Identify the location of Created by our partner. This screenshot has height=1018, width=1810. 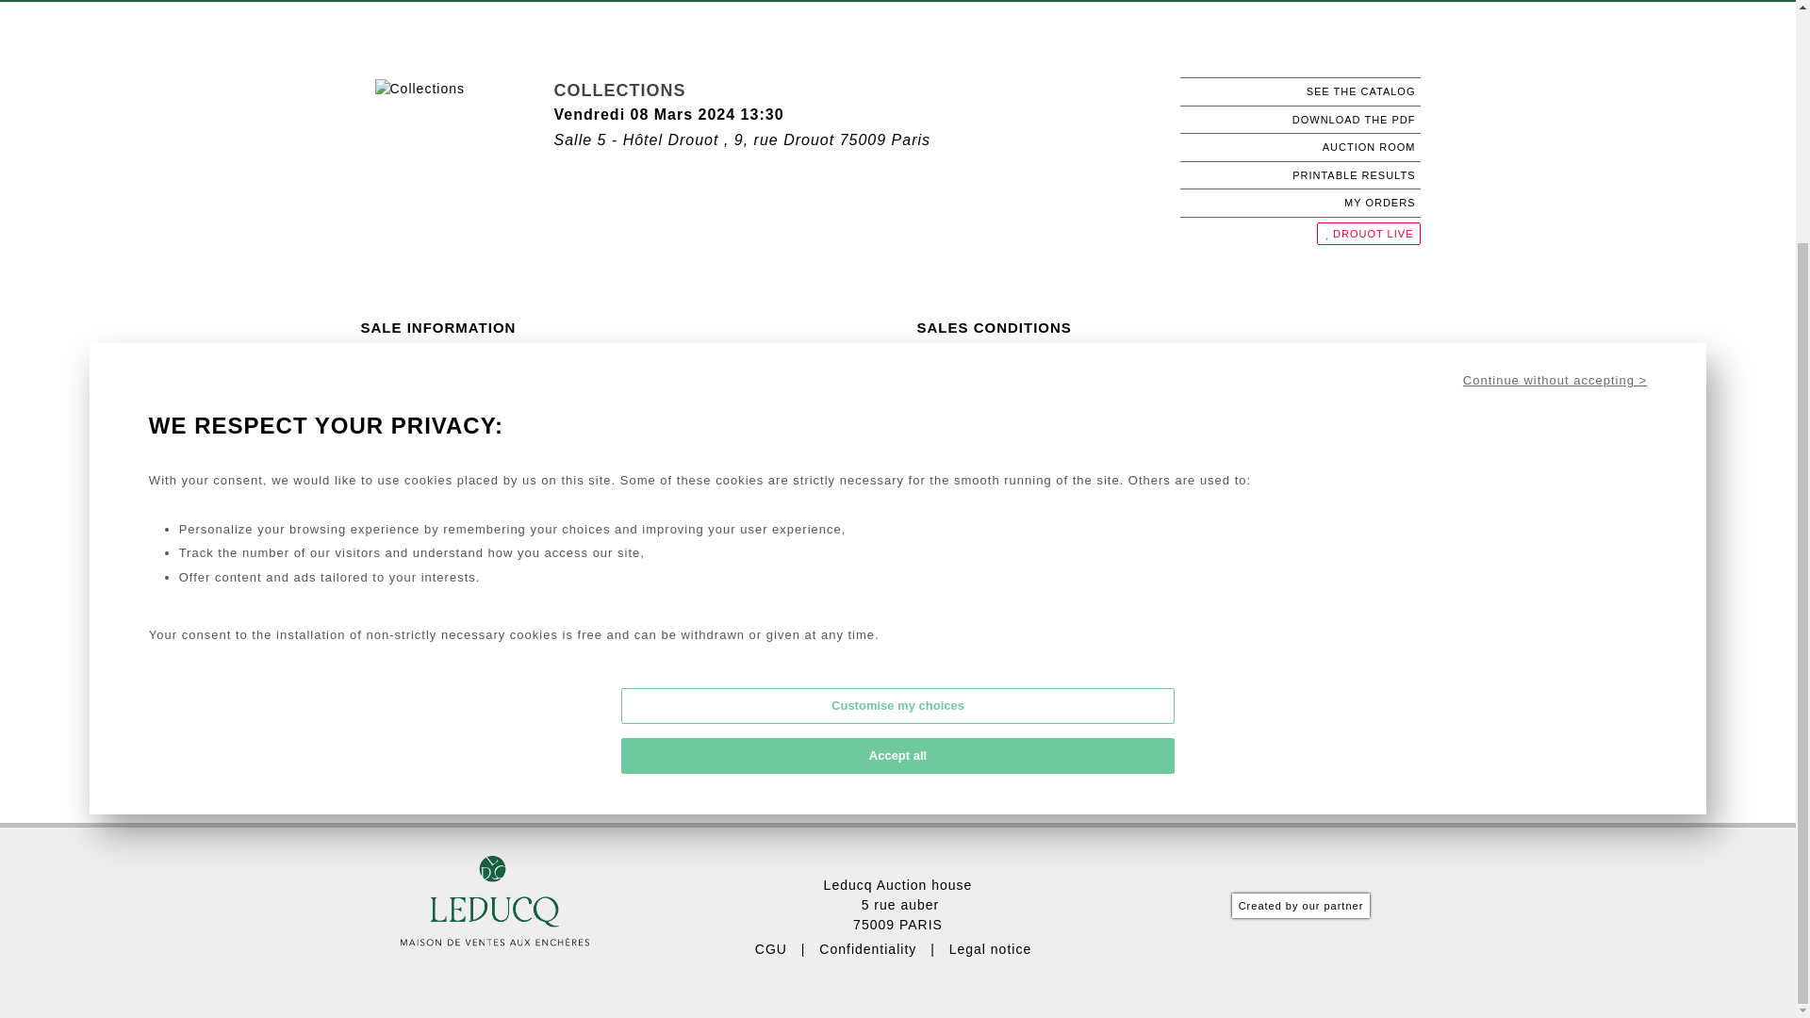
(1301, 906).